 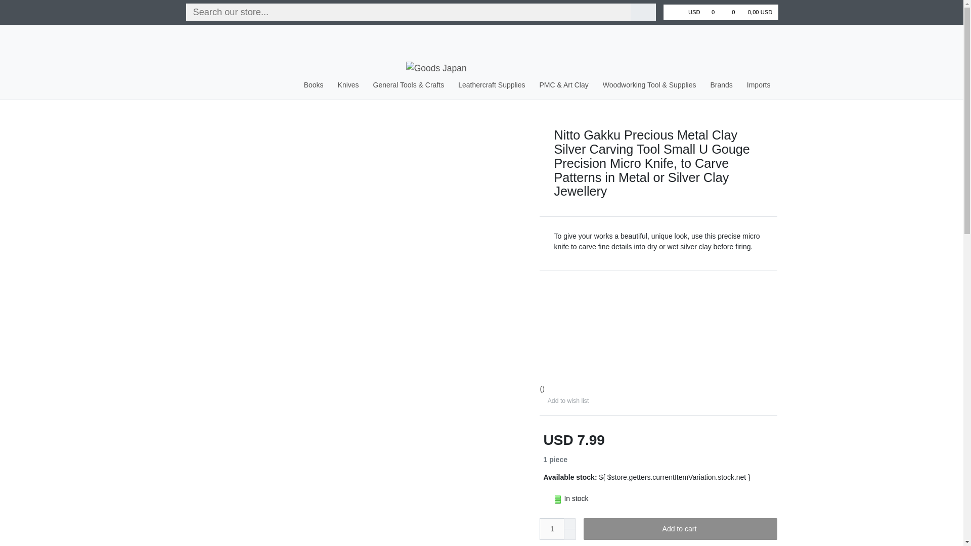 I want to click on 1, so click(x=552, y=529).